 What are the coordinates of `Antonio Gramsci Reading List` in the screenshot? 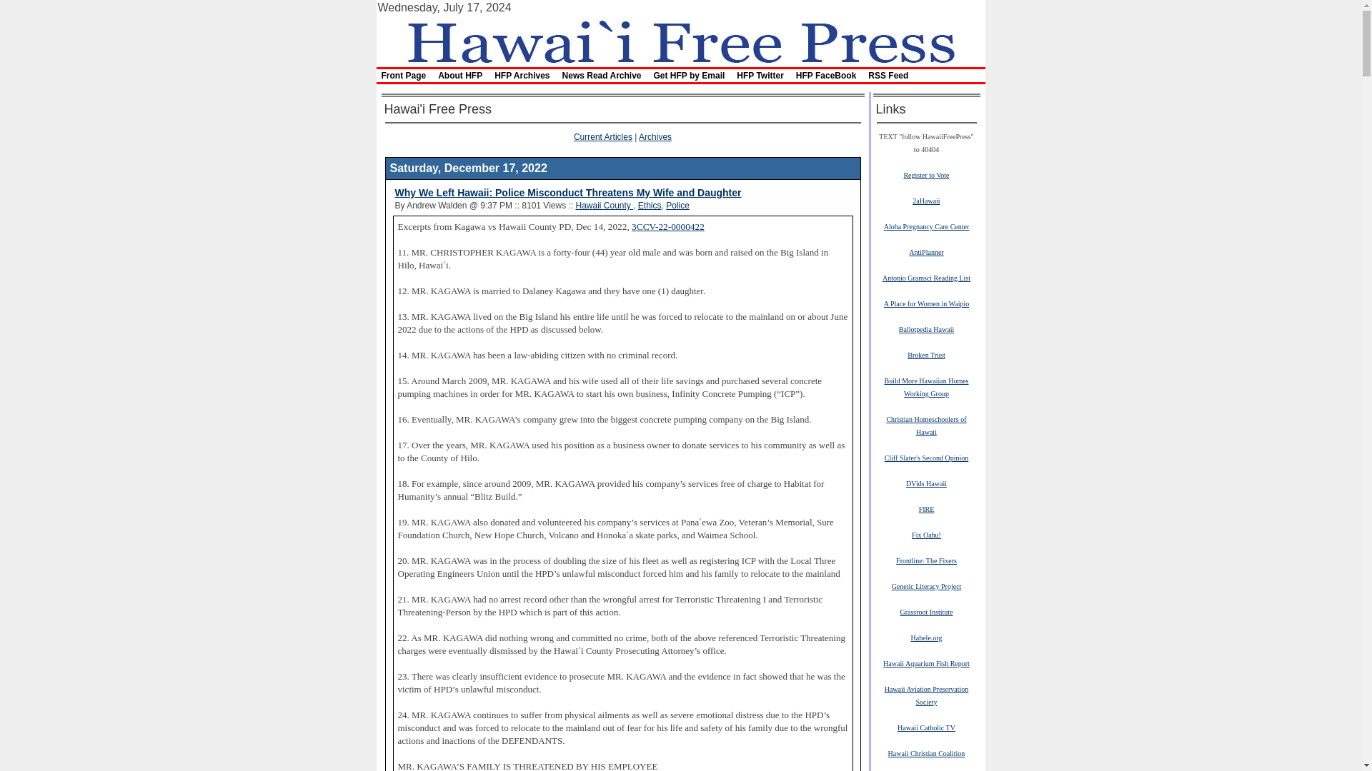 It's located at (926, 278).